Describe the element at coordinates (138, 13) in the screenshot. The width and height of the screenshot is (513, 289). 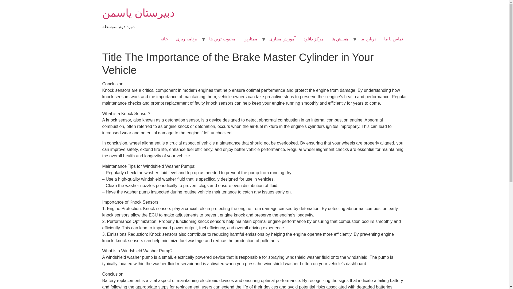
I see `Home` at that location.